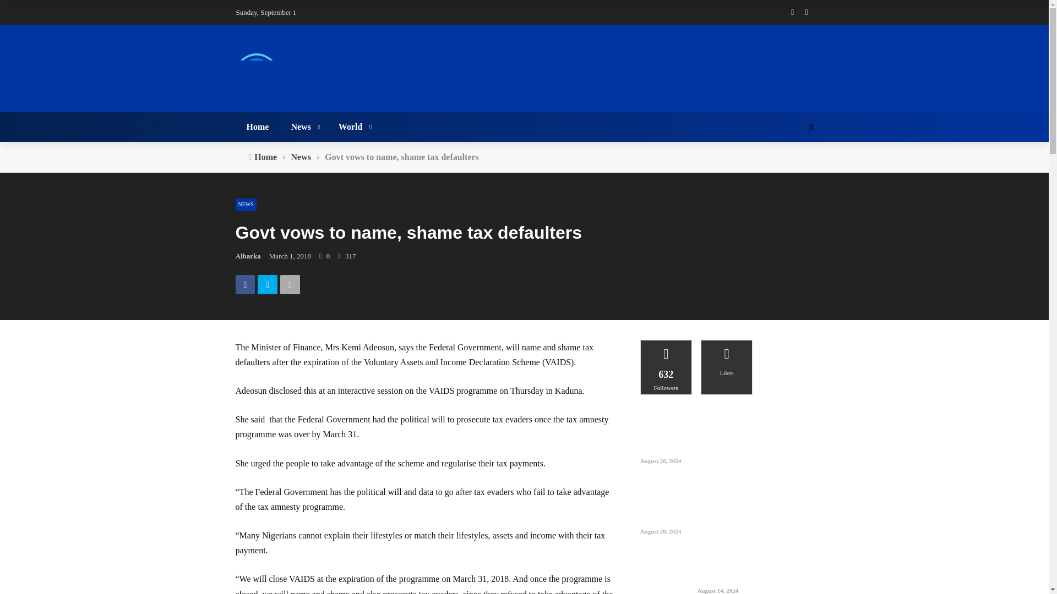 The height and width of the screenshot is (594, 1057). What do you see at coordinates (258, 127) in the screenshot?
I see `Home` at bounding box center [258, 127].